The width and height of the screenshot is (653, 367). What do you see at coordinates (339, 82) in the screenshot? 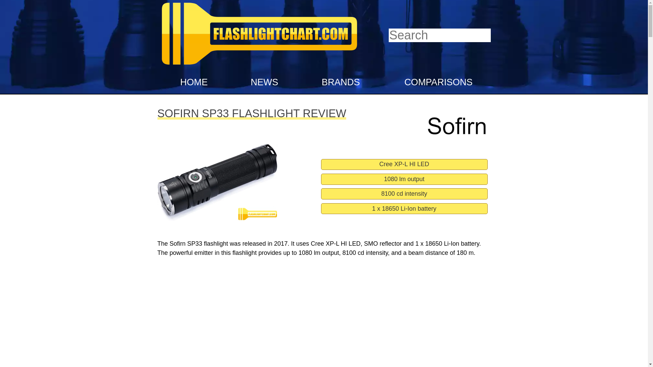
I see `BRANDS` at bounding box center [339, 82].